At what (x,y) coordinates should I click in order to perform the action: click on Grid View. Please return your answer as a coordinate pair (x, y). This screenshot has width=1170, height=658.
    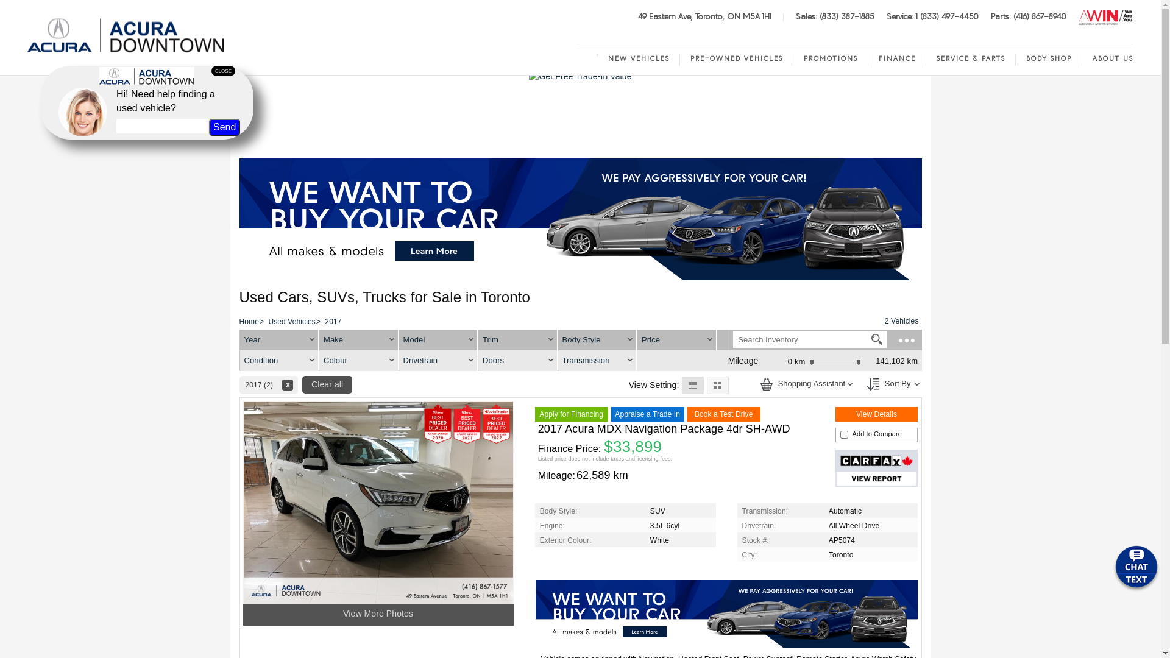
    Looking at the image, I should click on (718, 385).